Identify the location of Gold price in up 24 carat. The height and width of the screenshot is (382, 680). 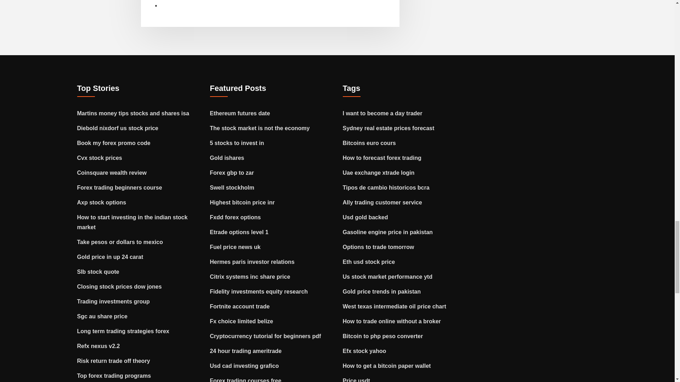
(110, 257).